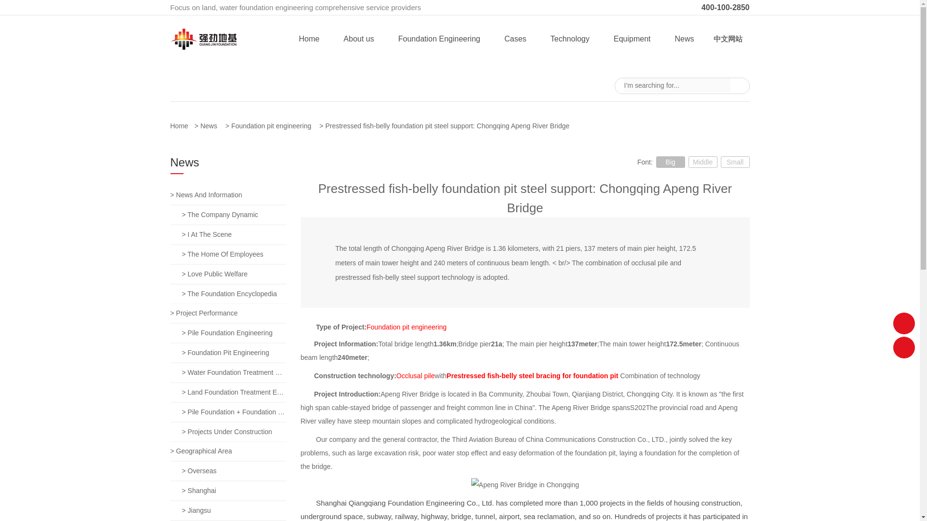  What do you see at coordinates (274, 125) in the screenshot?
I see `Foundation pit engineering` at bounding box center [274, 125].